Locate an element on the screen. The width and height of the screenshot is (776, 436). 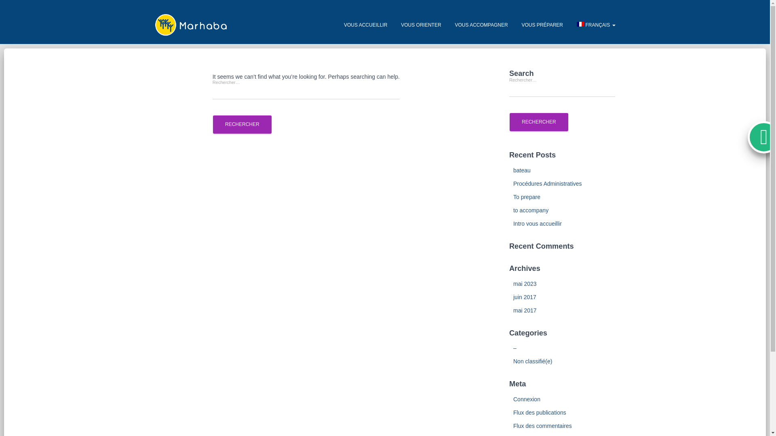
To prepare is located at coordinates (526, 197).